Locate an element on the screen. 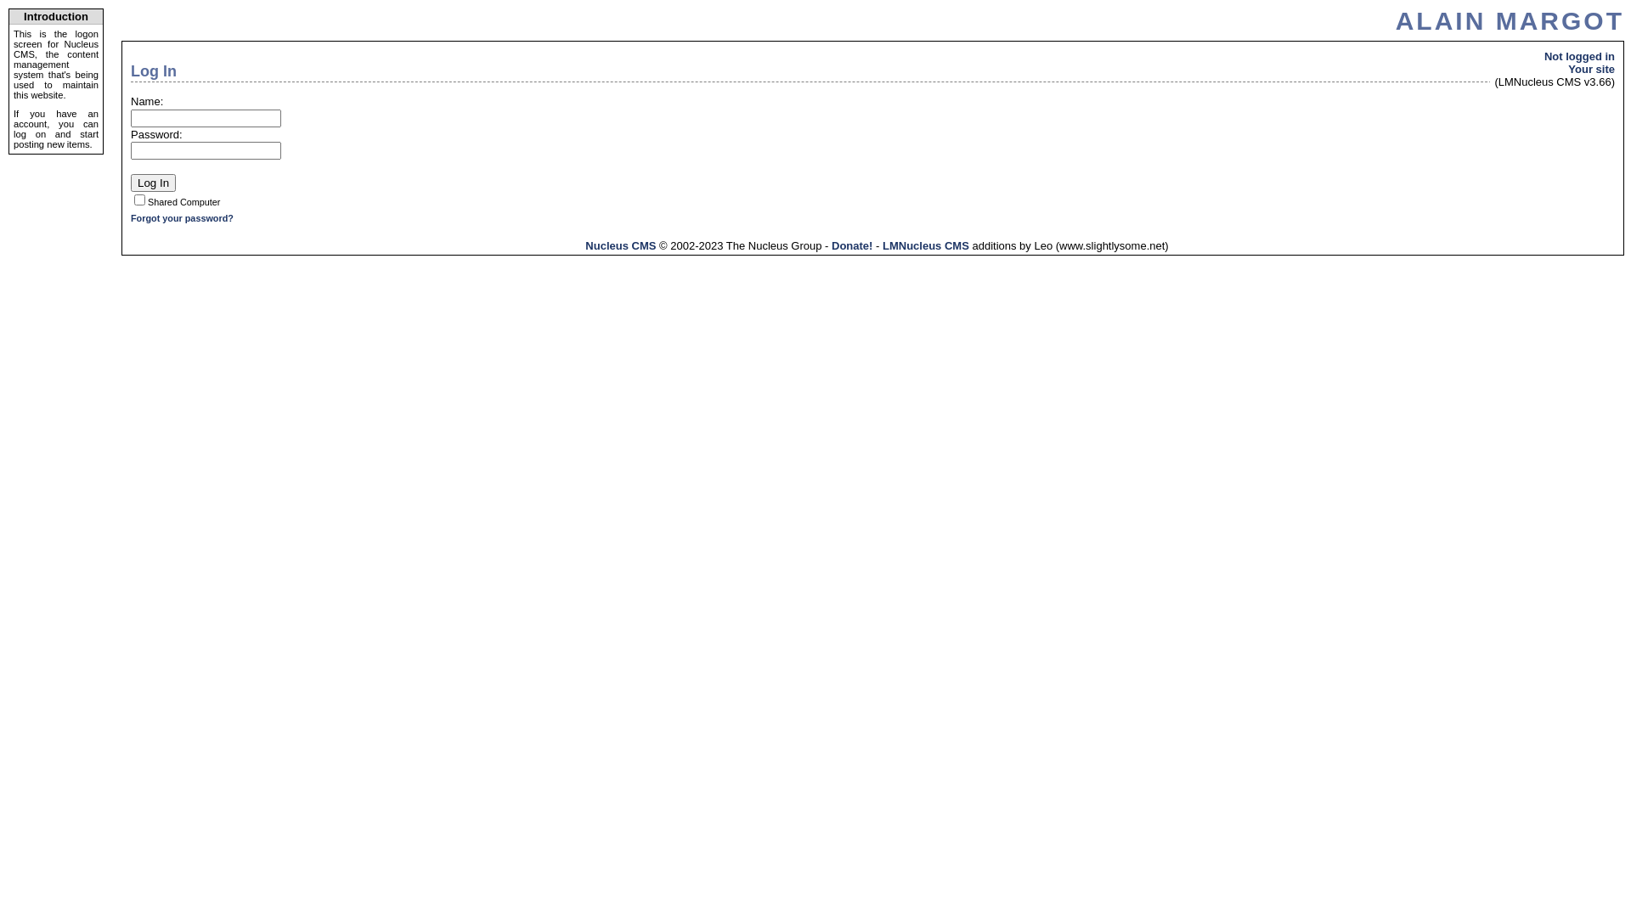 This screenshot has height=917, width=1631. Not logged in is located at coordinates (1580, 56).